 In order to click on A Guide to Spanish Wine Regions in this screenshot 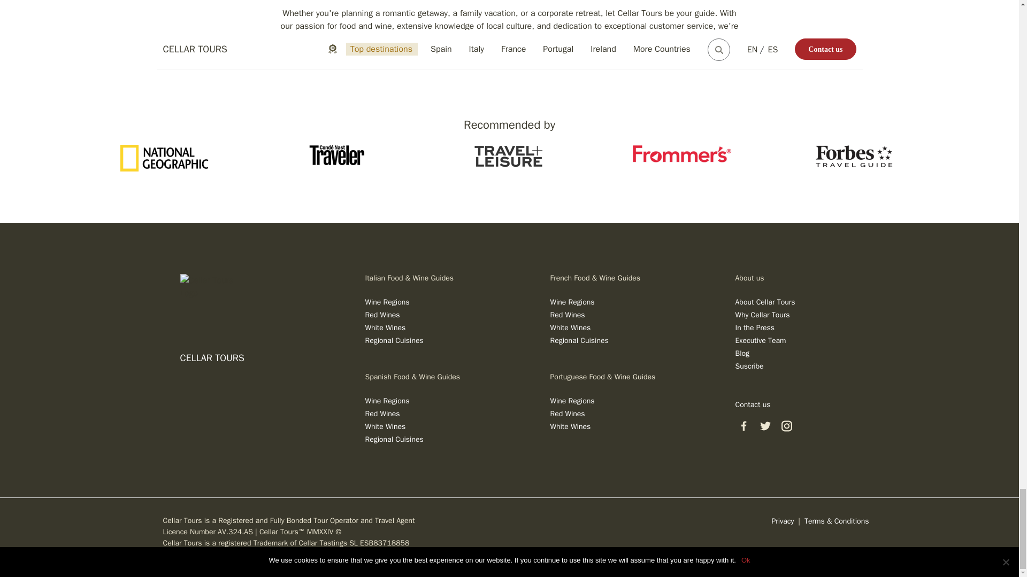, I will do `click(386, 401)`.